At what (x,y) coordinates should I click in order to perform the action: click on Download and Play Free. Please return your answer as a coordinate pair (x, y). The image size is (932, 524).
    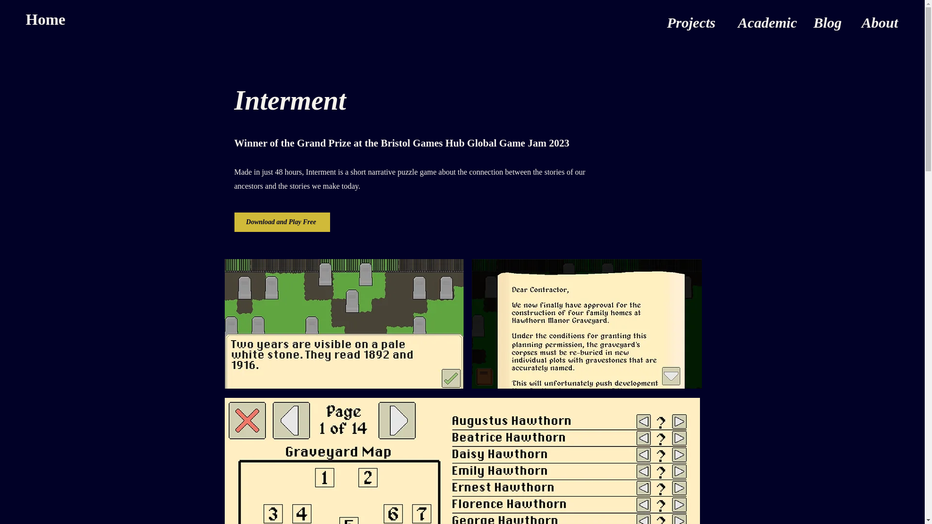
    Looking at the image, I should click on (282, 222).